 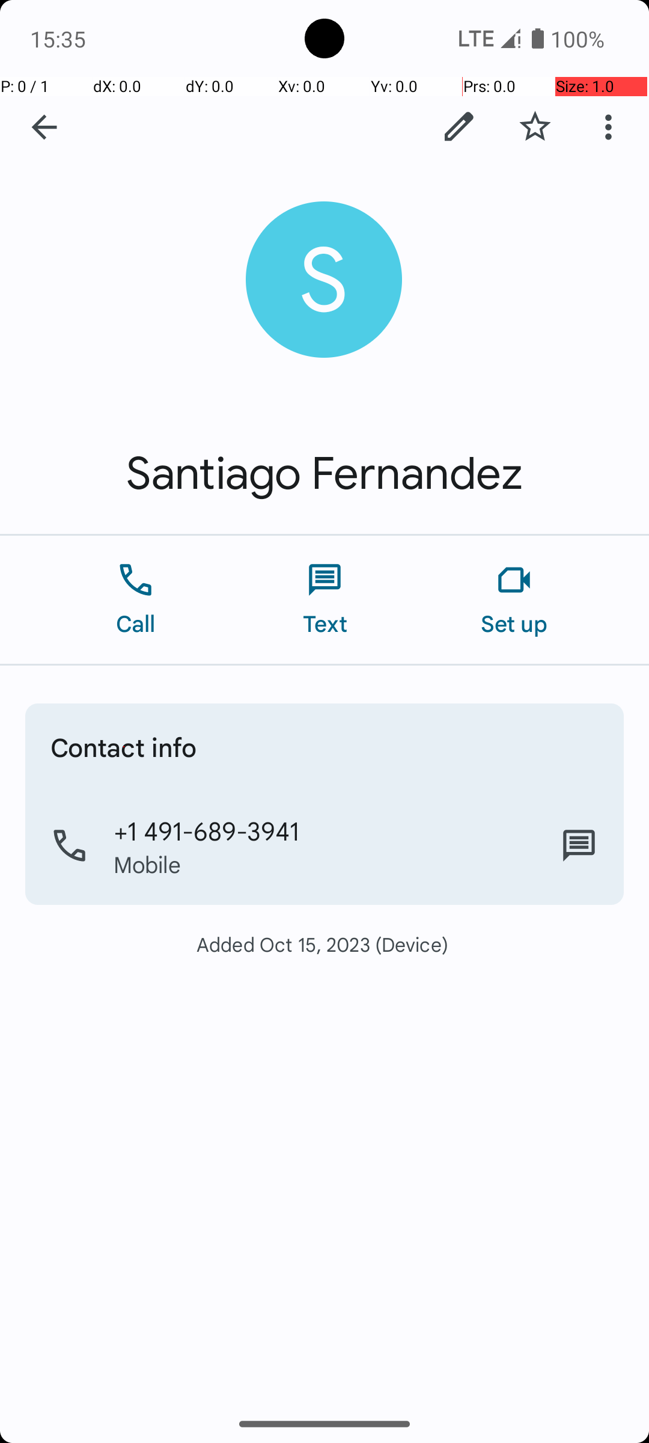 What do you see at coordinates (579, 846) in the screenshot?
I see `Text Mobile +1 491-689-3941` at bounding box center [579, 846].